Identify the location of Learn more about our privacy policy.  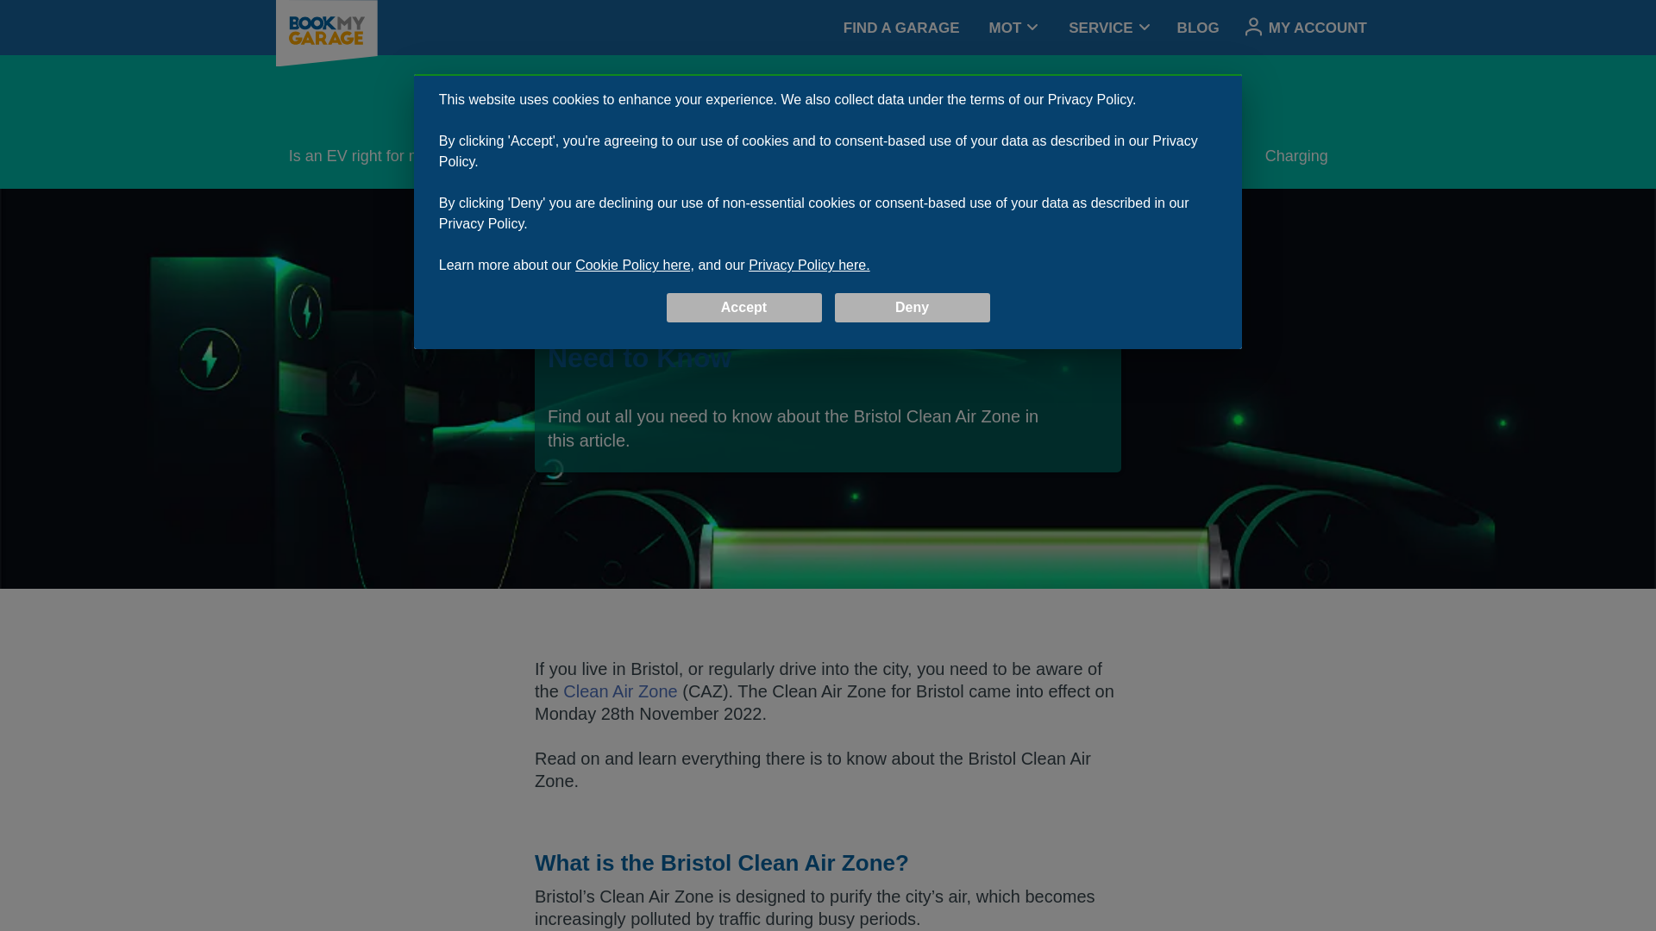
(809, 266).